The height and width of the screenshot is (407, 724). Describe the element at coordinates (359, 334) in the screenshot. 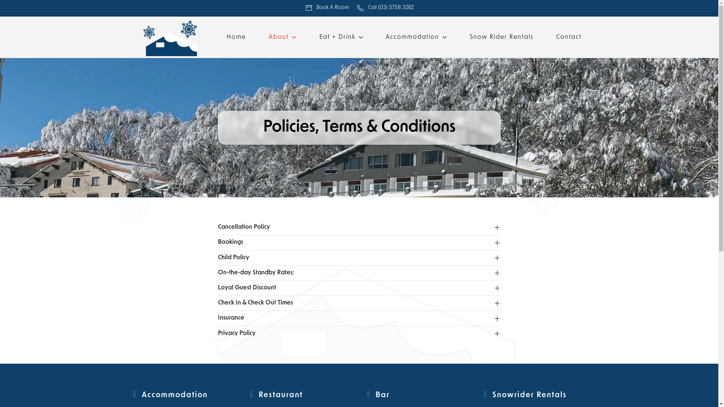

I see `Privacy Policy` at that location.